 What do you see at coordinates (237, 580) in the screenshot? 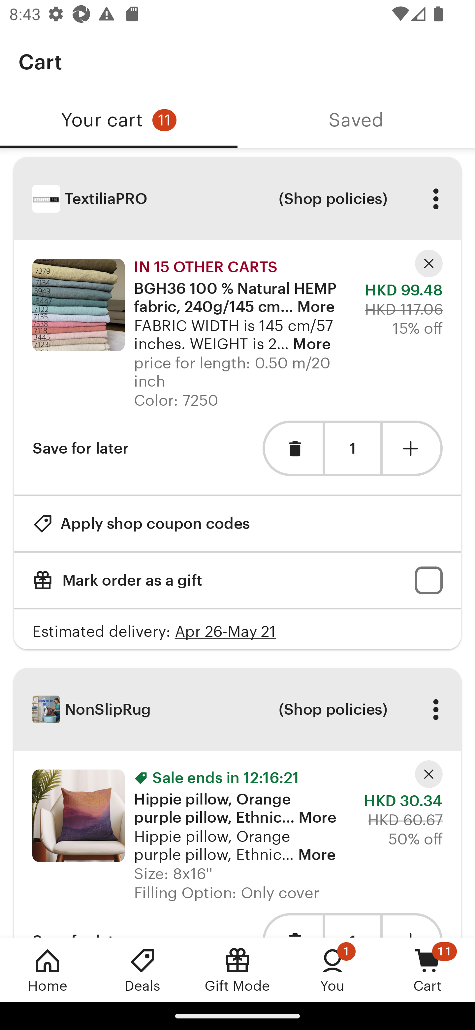
I see `Mark order as a gift` at bounding box center [237, 580].